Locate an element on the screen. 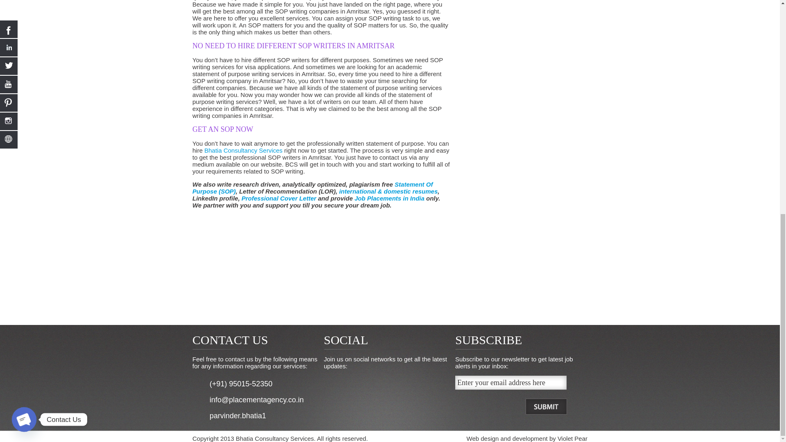 The width and height of the screenshot is (786, 442). parvinder.bhatia1 is located at coordinates (238, 416).